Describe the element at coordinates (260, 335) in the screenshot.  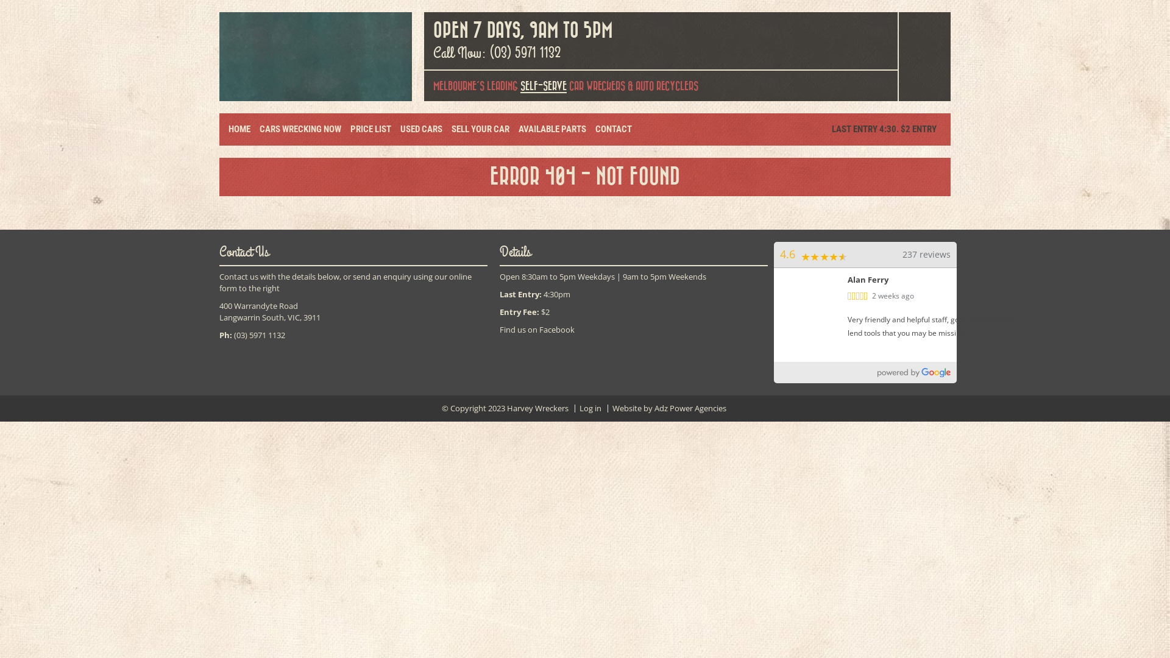
I see `(03) 5971 1132` at that location.